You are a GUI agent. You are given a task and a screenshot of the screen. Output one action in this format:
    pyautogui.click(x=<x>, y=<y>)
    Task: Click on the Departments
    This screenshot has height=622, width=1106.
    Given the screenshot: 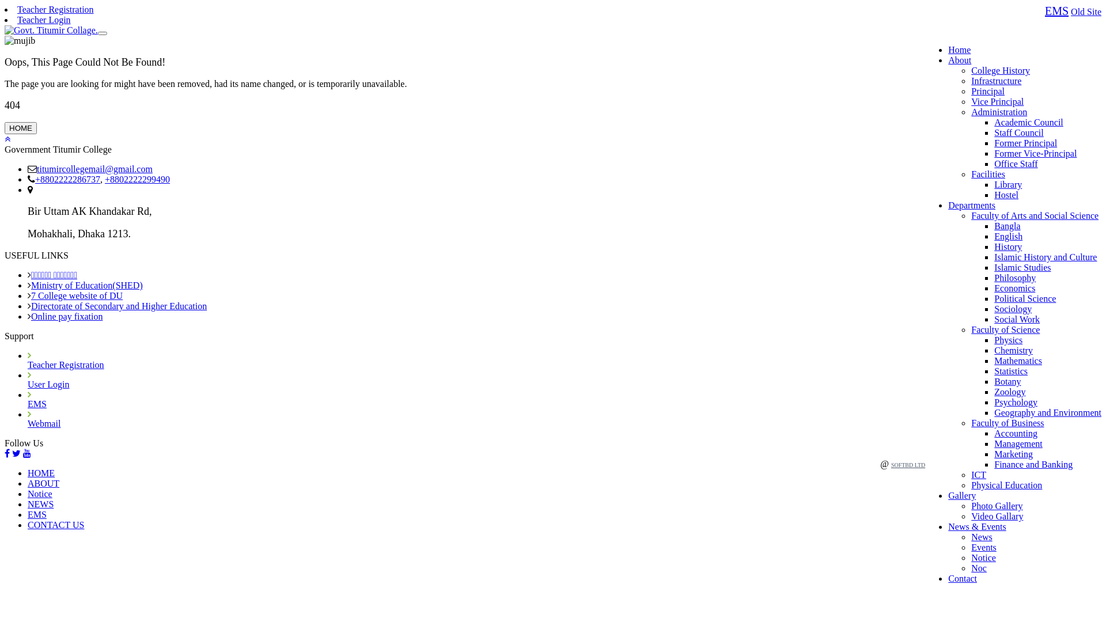 What is the action you would take?
    pyautogui.click(x=972, y=205)
    